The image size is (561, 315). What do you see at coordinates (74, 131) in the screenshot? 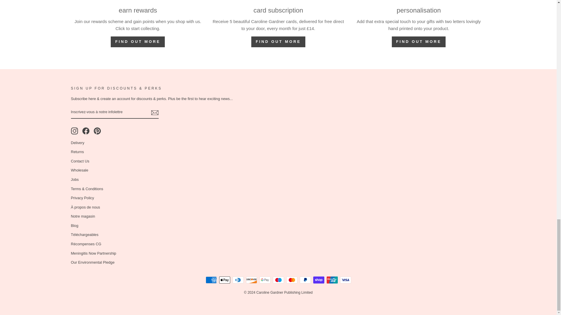
I see `Caroline Gardner sur Instagram` at bounding box center [74, 131].